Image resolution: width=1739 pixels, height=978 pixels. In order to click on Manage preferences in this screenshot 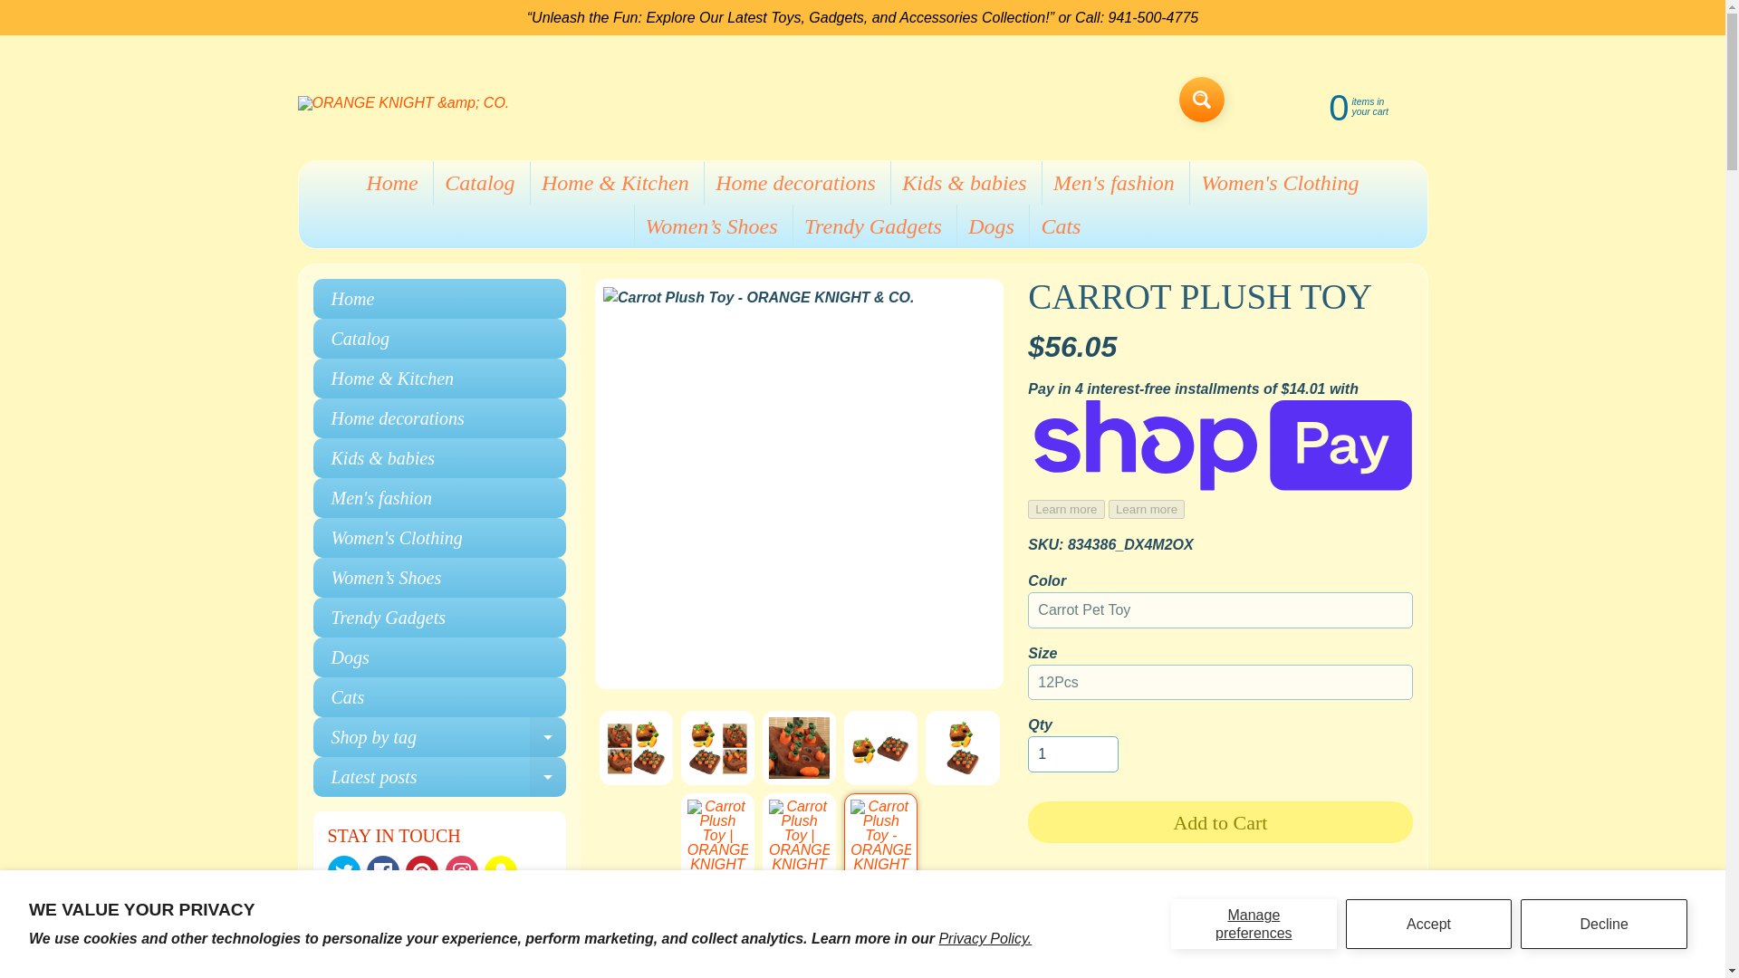, I will do `click(439, 736)`.